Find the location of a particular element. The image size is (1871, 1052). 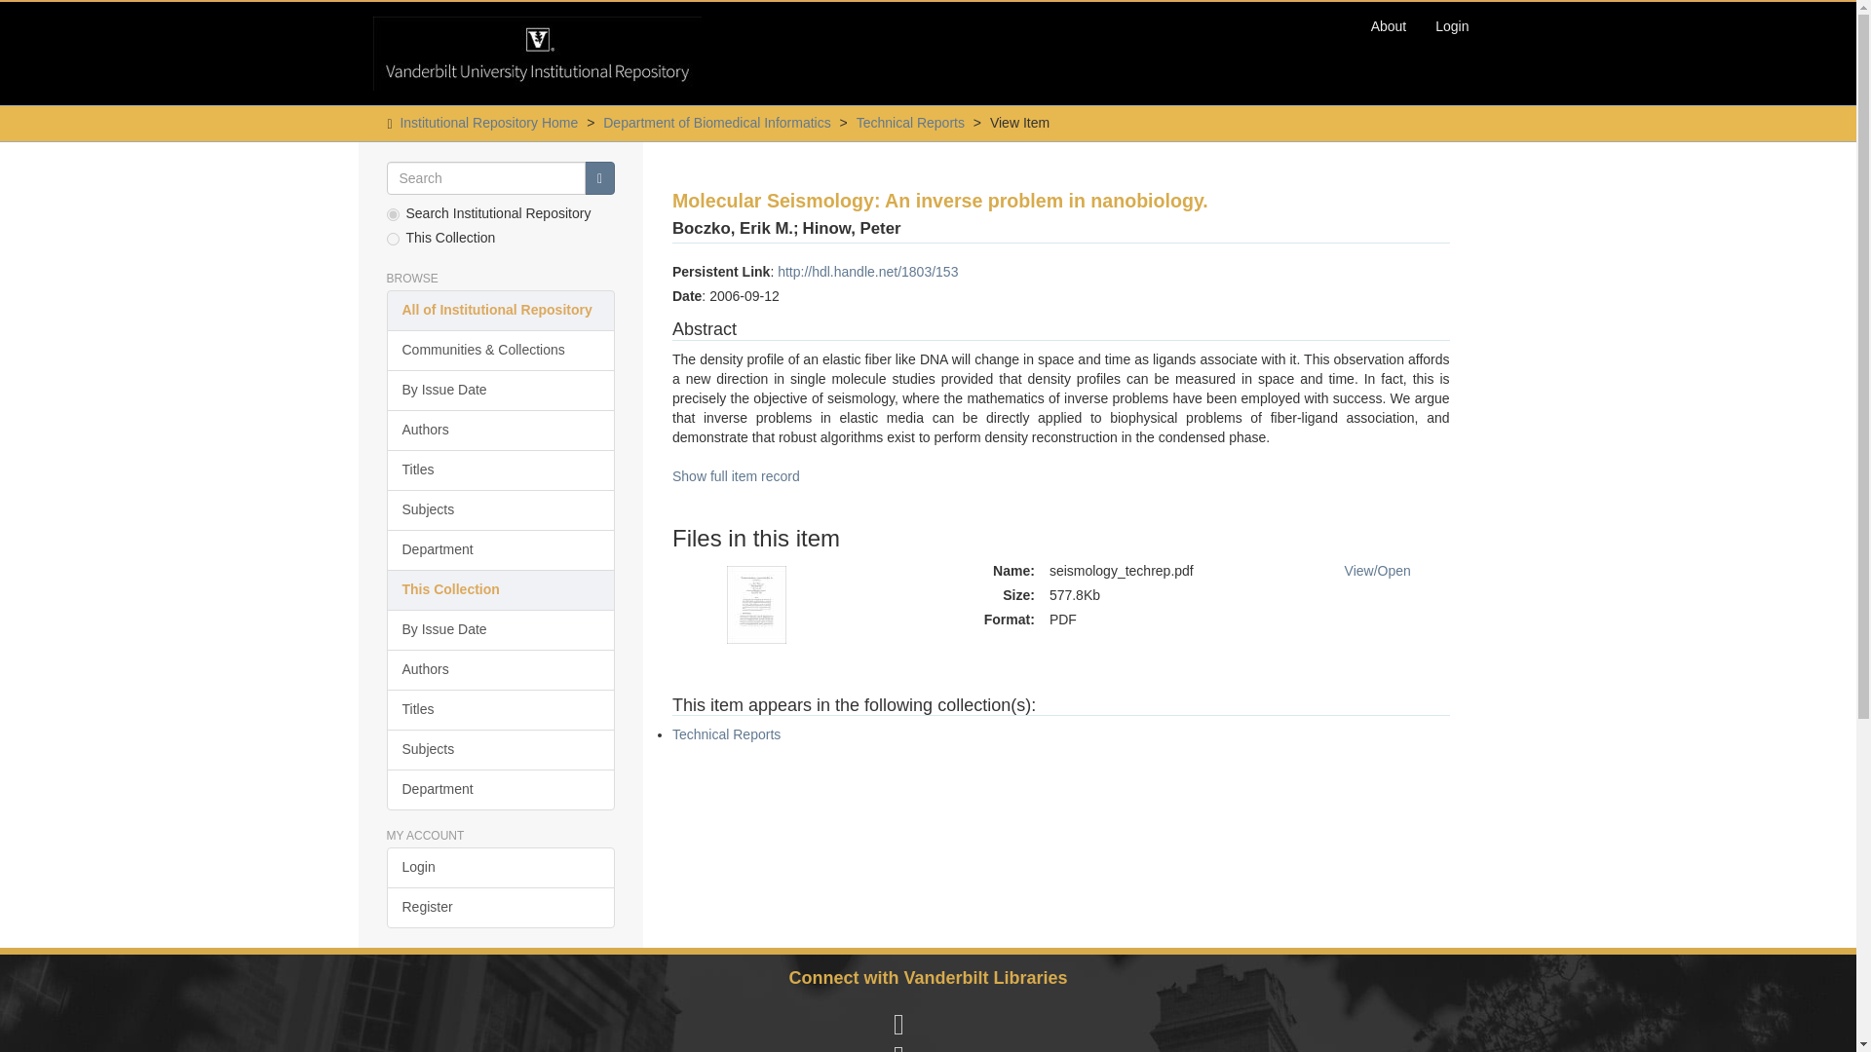

Subjects is located at coordinates (500, 510).